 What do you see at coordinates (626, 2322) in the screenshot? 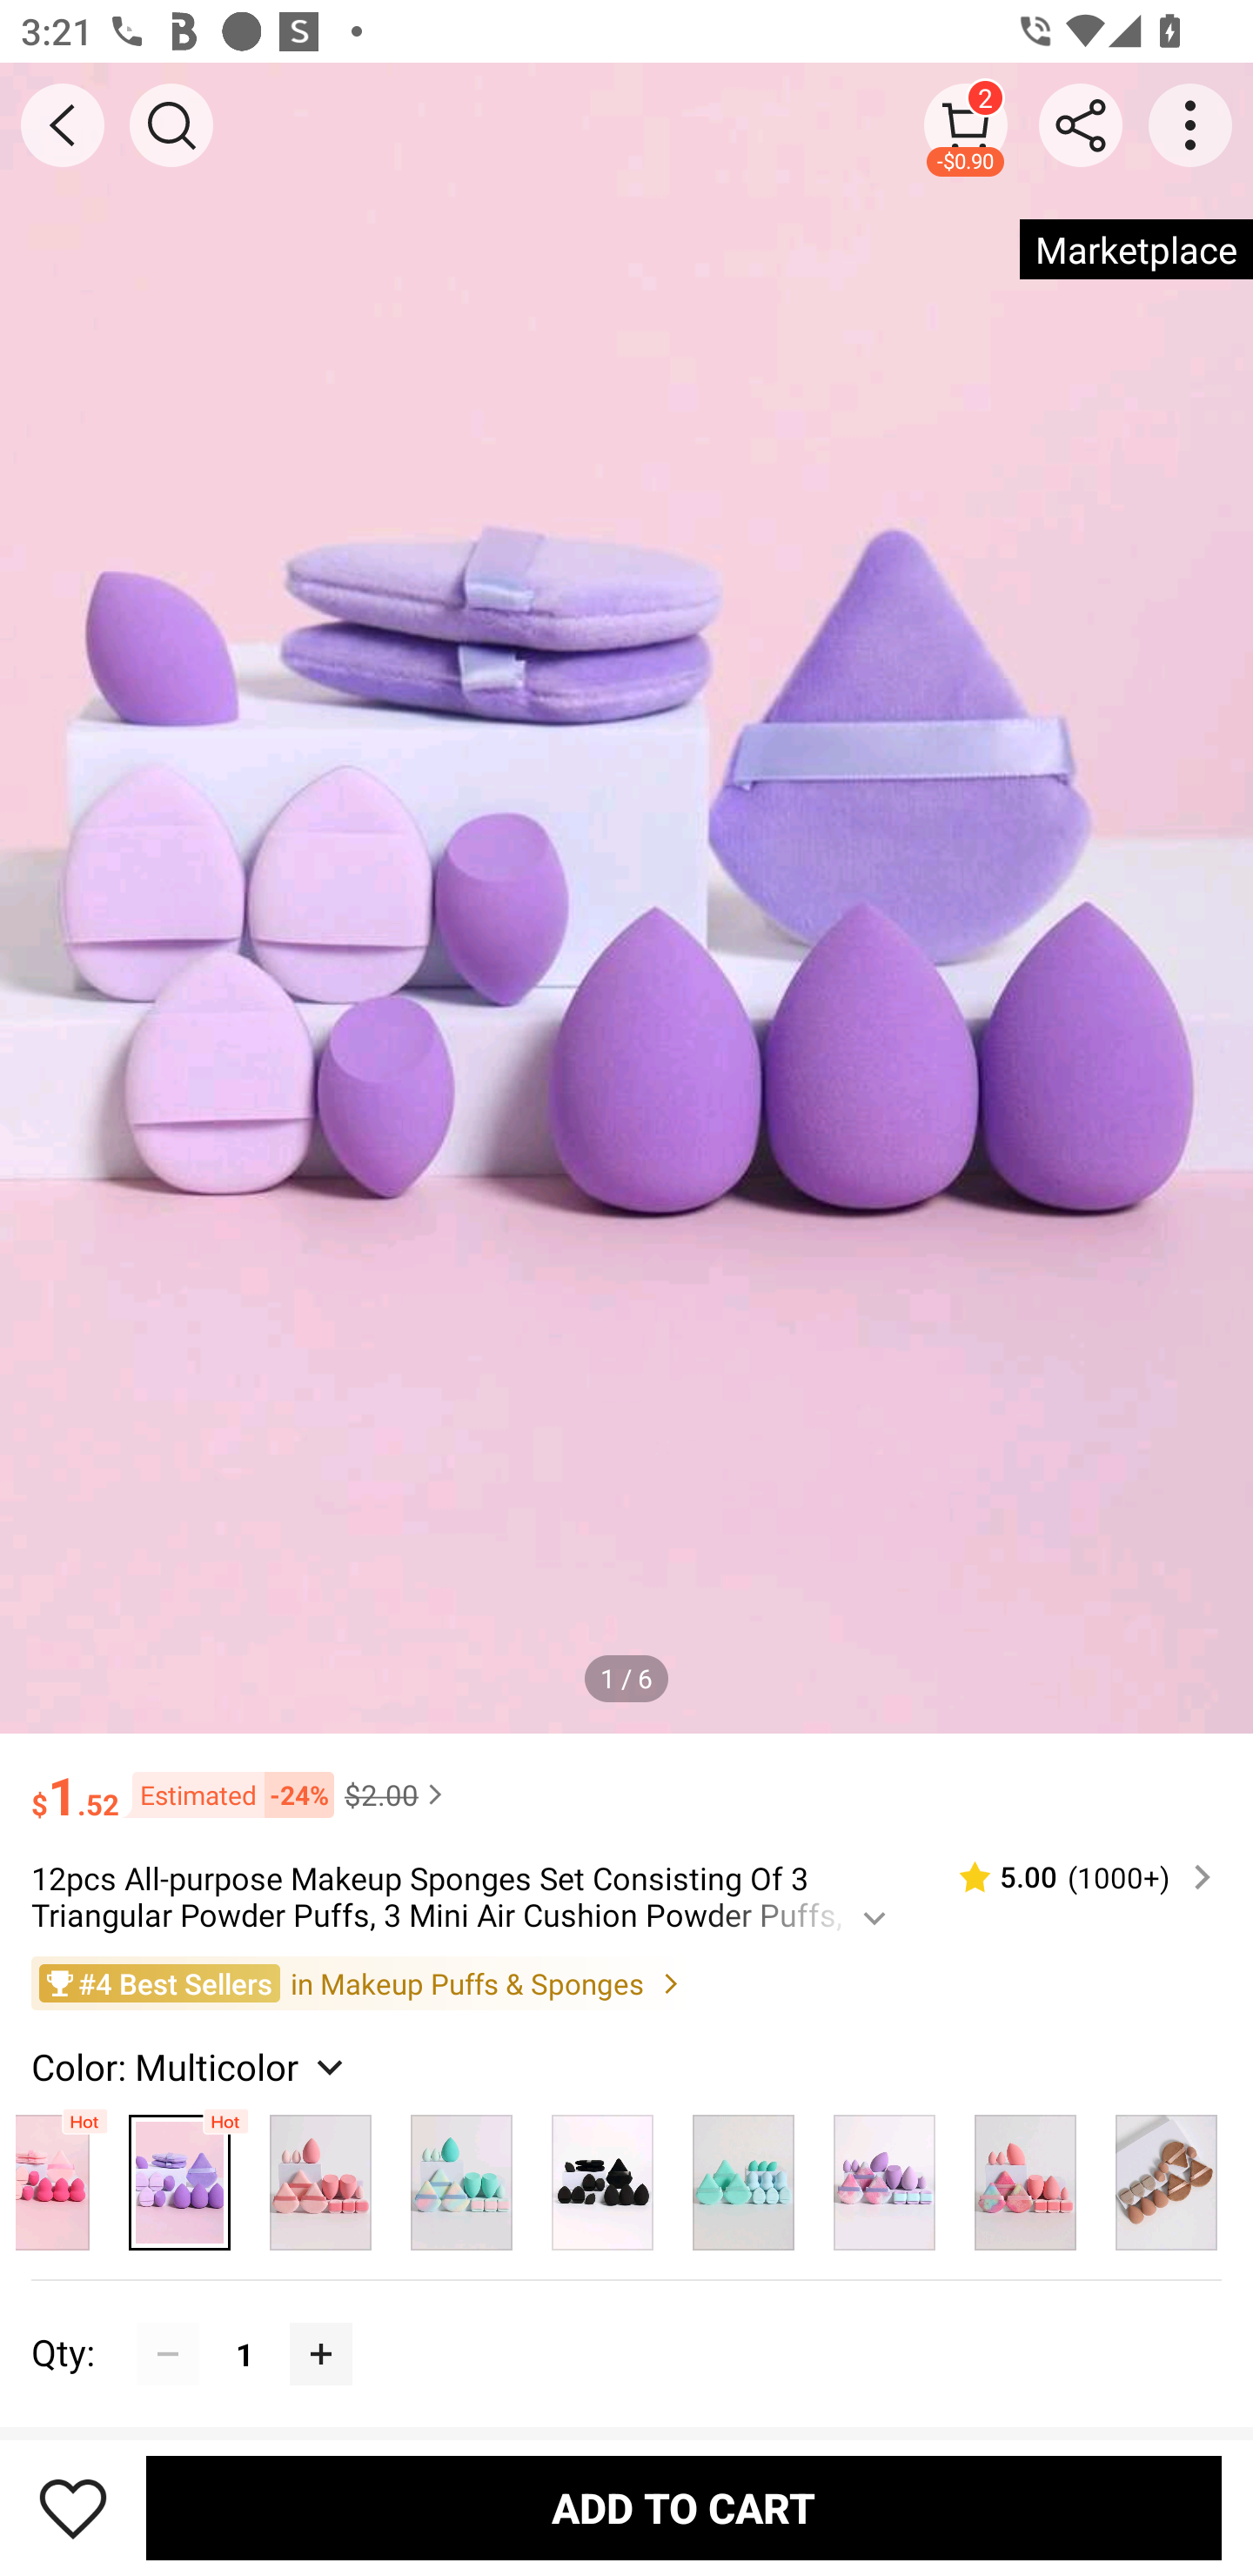
I see `Qty: 1` at bounding box center [626, 2322].